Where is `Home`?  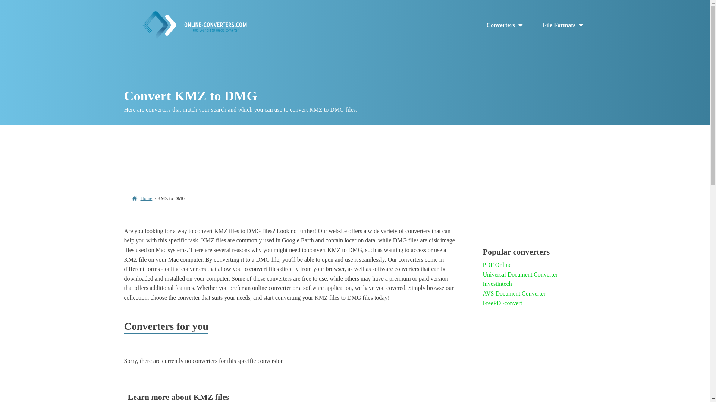 Home is located at coordinates (146, 198).